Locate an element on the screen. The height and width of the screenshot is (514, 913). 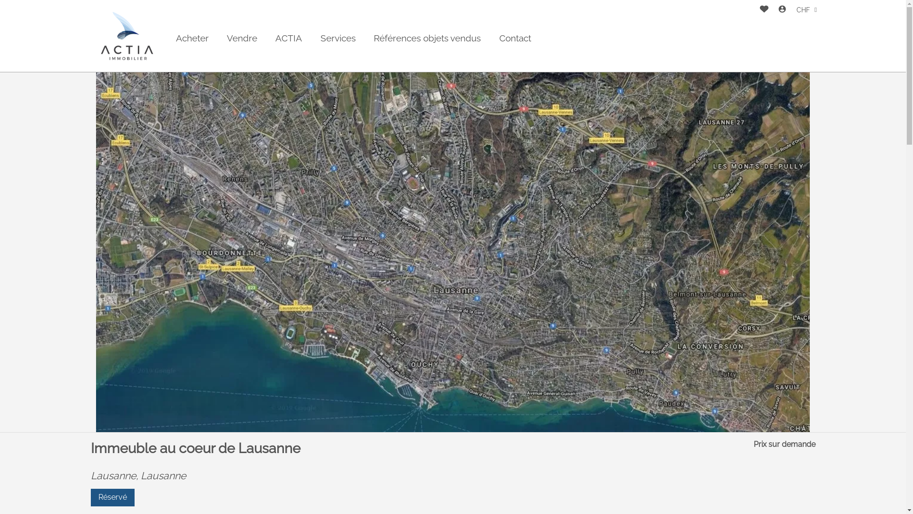
Contact is located at coordinates (515, 38).